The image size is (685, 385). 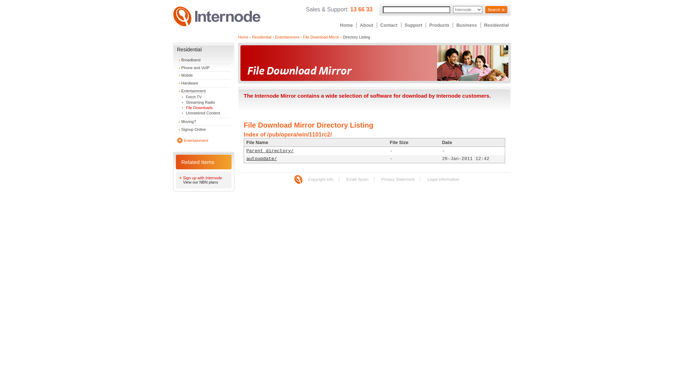 I want to click on Residential, so click(x=262, y=37).